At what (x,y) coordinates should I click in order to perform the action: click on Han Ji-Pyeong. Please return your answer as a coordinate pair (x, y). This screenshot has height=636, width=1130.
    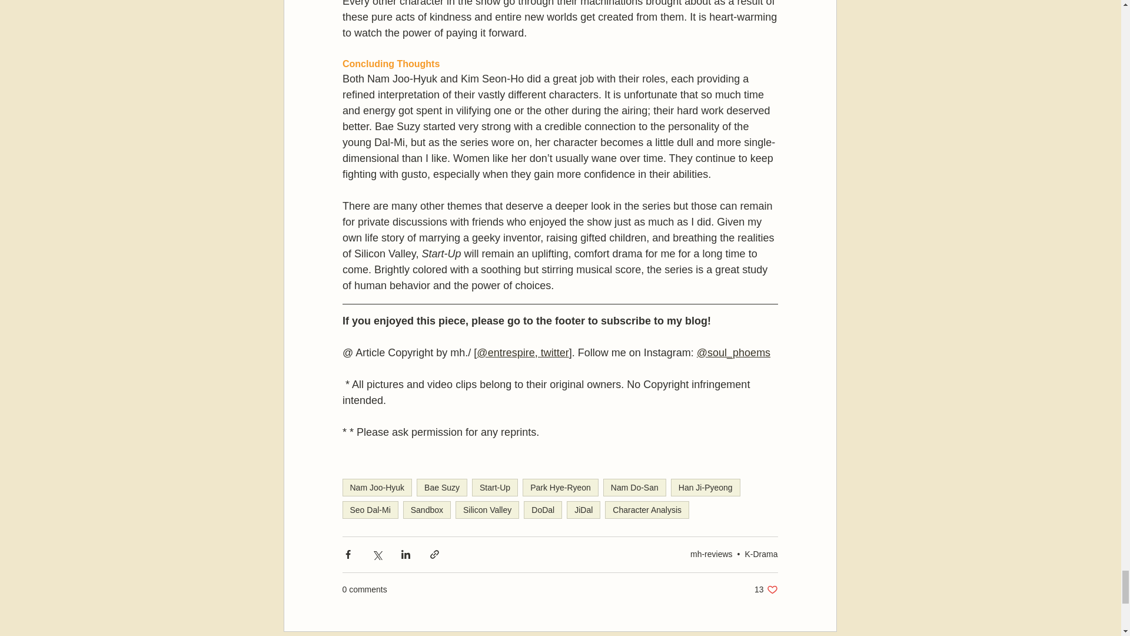
    Looking at the image, I should click on (705, 488).